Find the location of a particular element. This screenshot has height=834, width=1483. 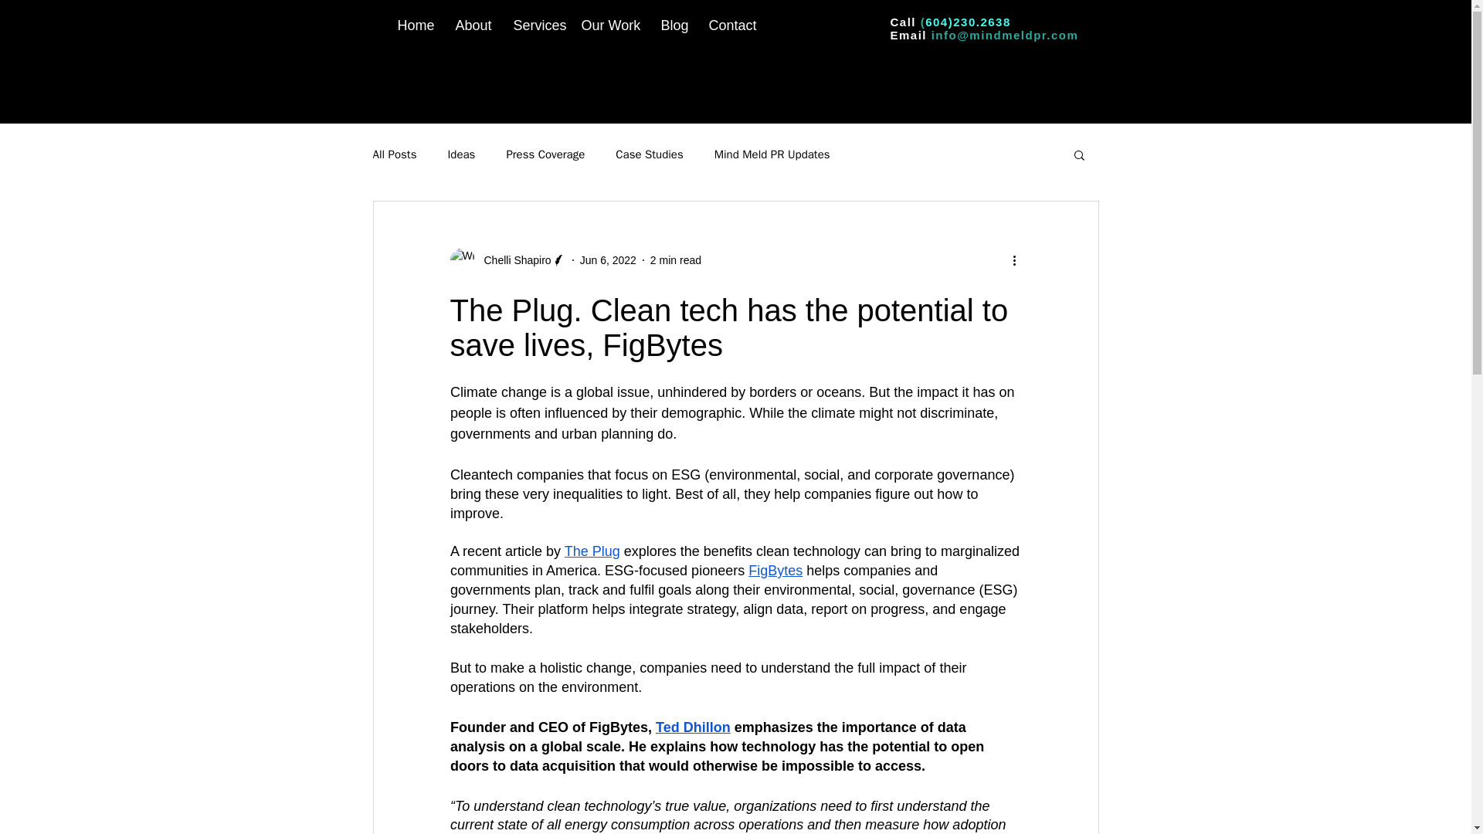

Mind Meld PR Updates is located at coordinates (772, 154).